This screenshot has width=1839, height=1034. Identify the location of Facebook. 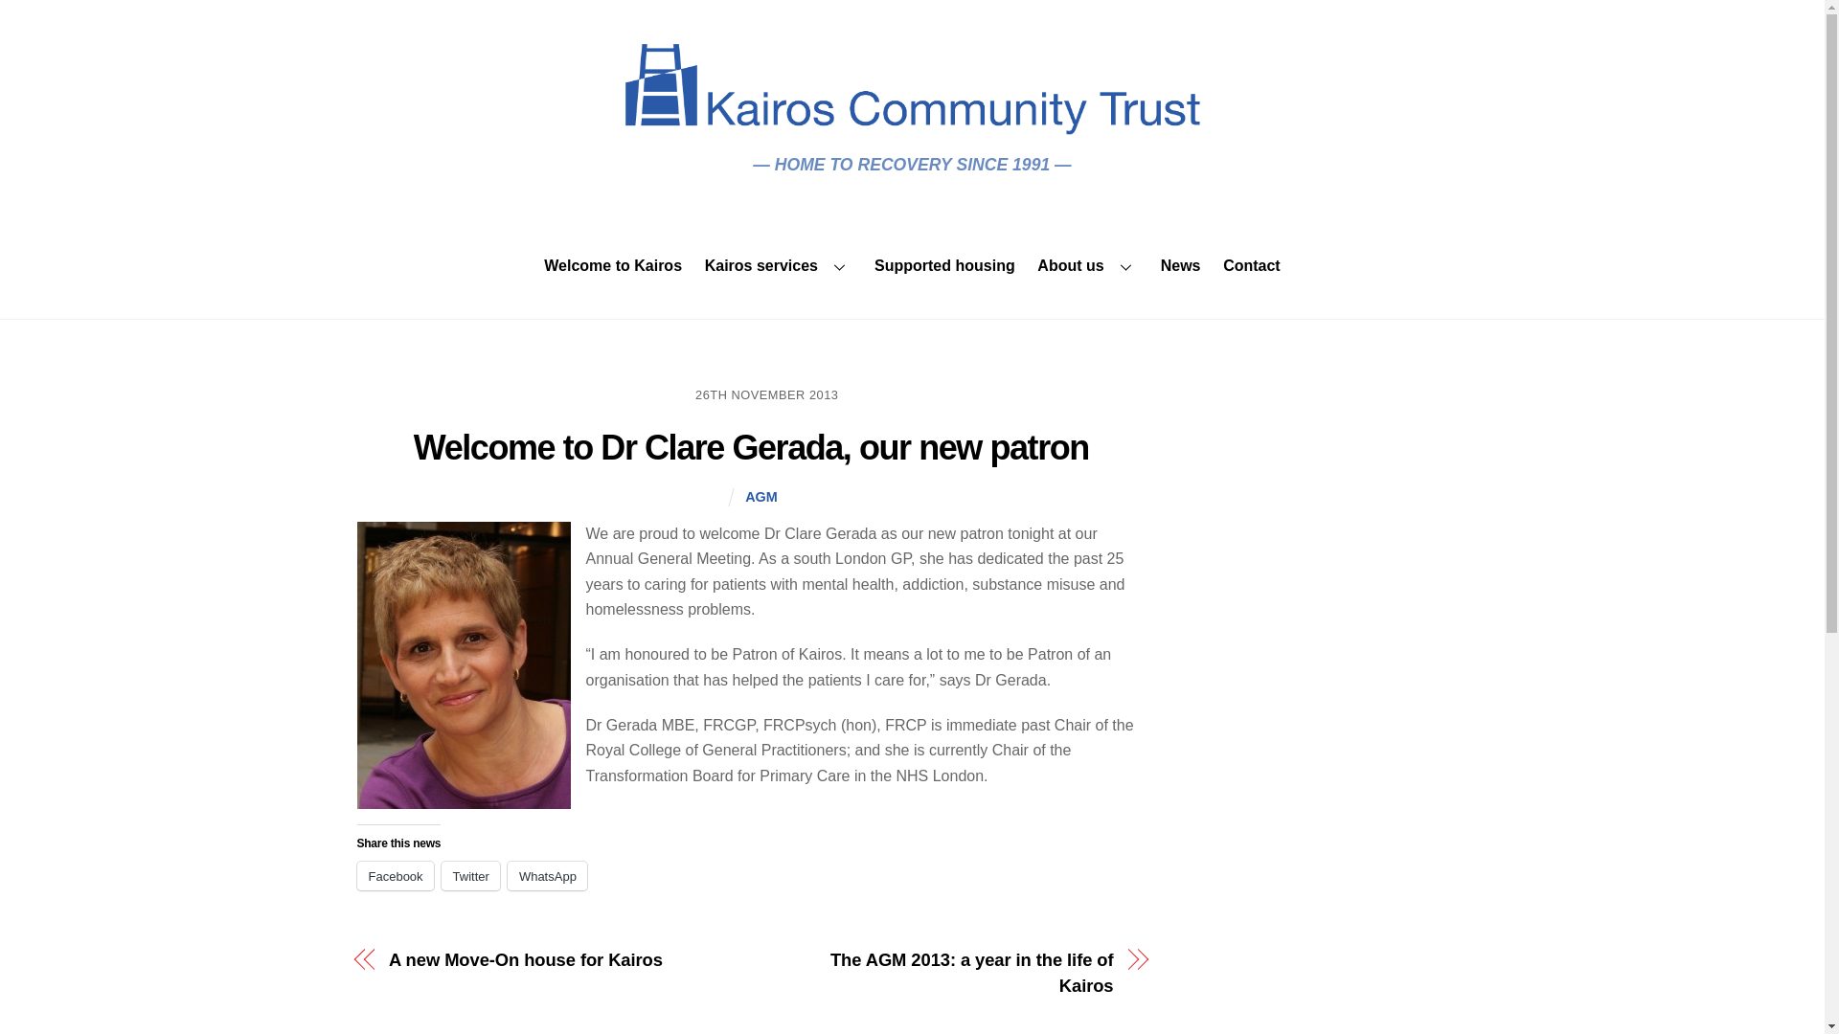
(395, 875).